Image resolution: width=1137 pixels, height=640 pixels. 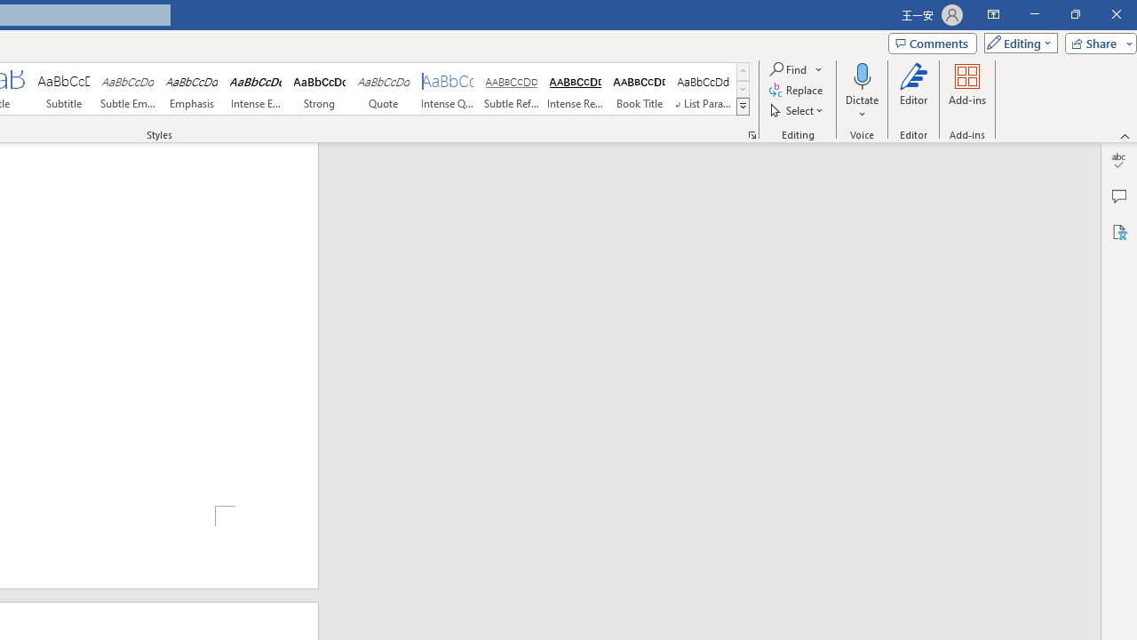 What do you see at coordinates (256, 89) in the screenshot?
I see `Intense Emphasis` at bounding box center [256, 89].